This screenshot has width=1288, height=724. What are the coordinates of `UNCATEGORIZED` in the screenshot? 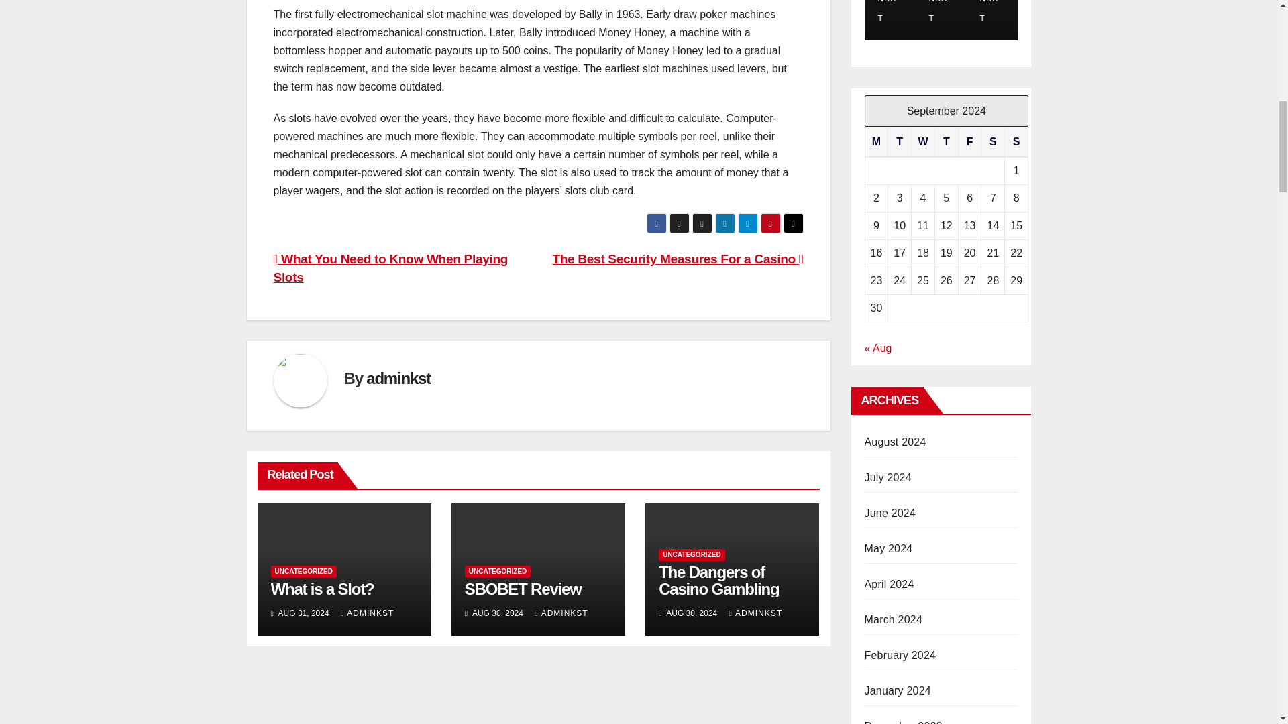 It's located at (303, 571).